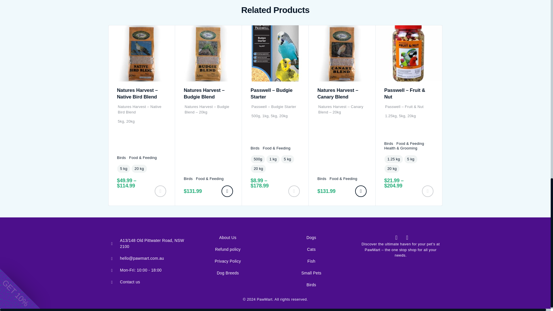 The image size is (553, 311). I want to click on View all posts in Birds, so click(121, 158).